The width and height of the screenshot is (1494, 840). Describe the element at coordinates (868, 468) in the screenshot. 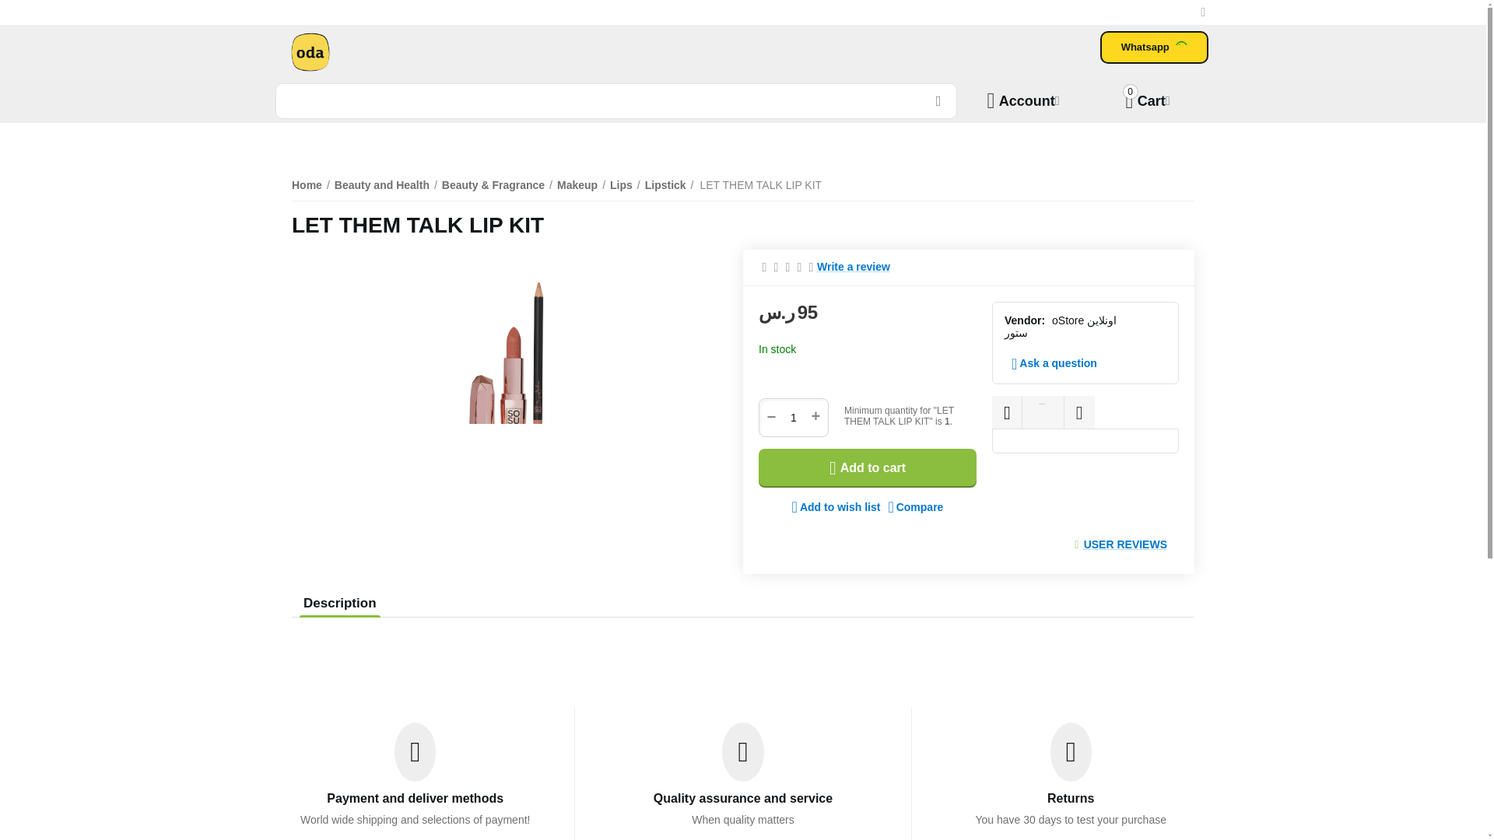

I see `Add to cart` at that location.